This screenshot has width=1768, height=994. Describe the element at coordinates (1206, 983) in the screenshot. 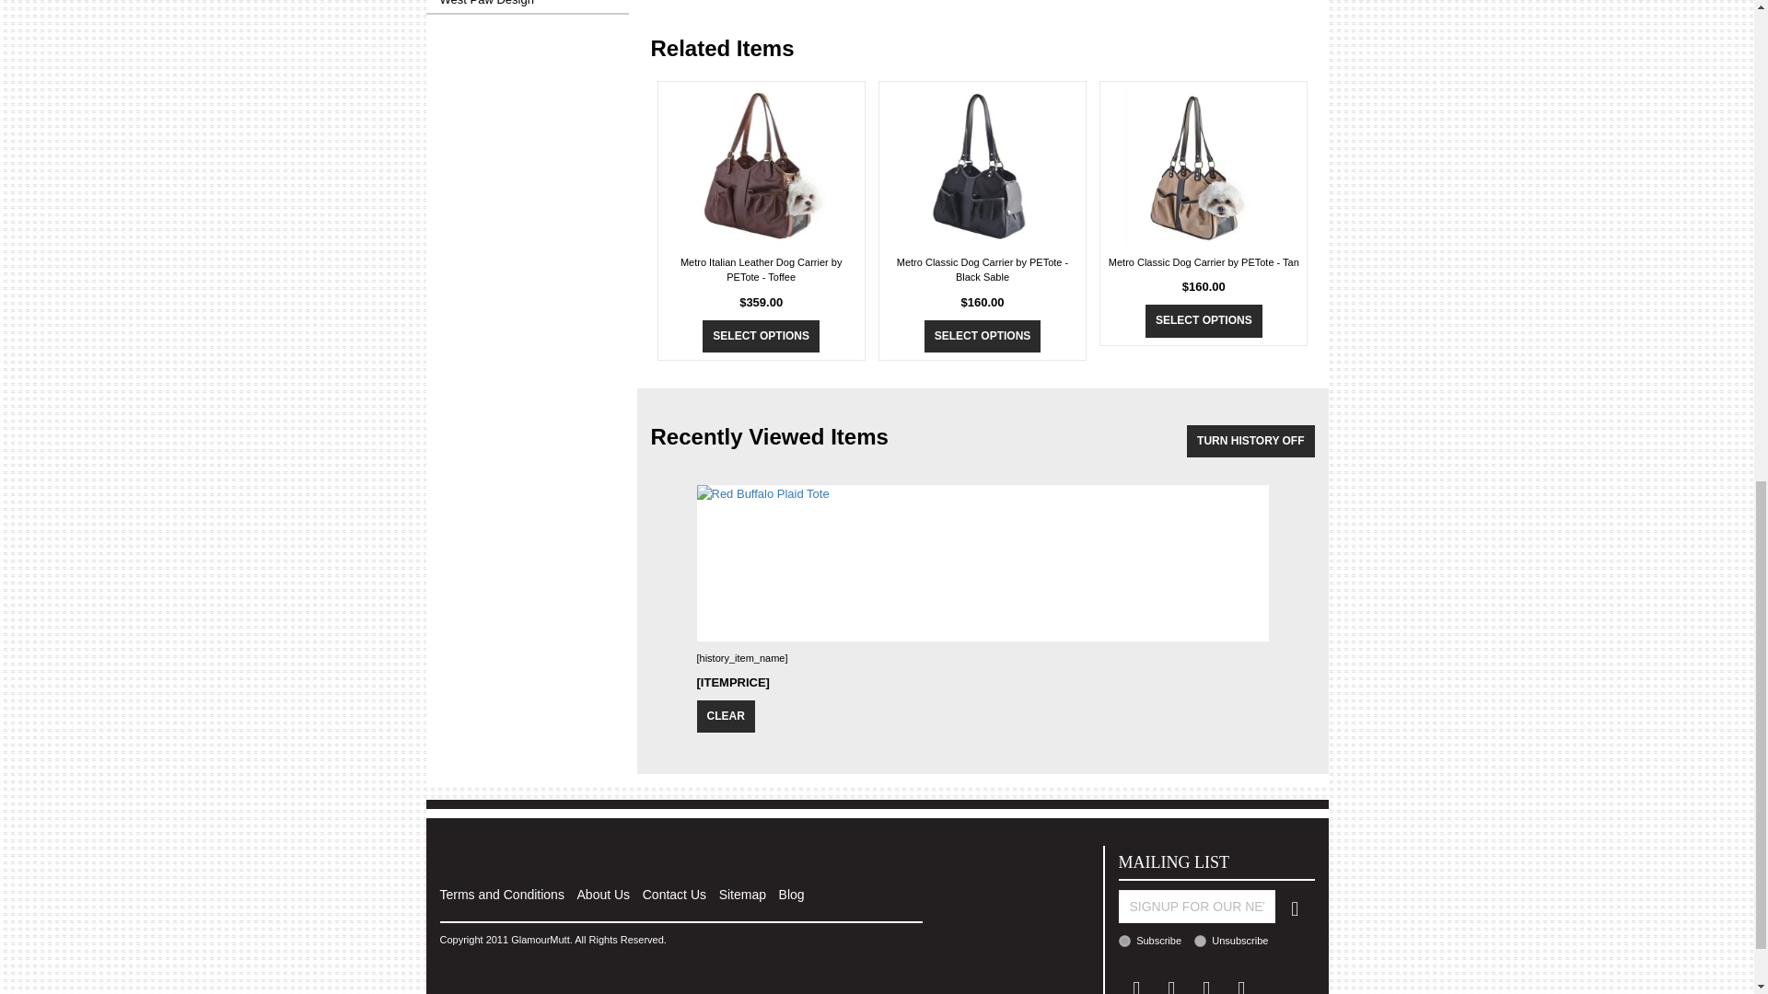

I see `Follow Us on Twitter` at that location.